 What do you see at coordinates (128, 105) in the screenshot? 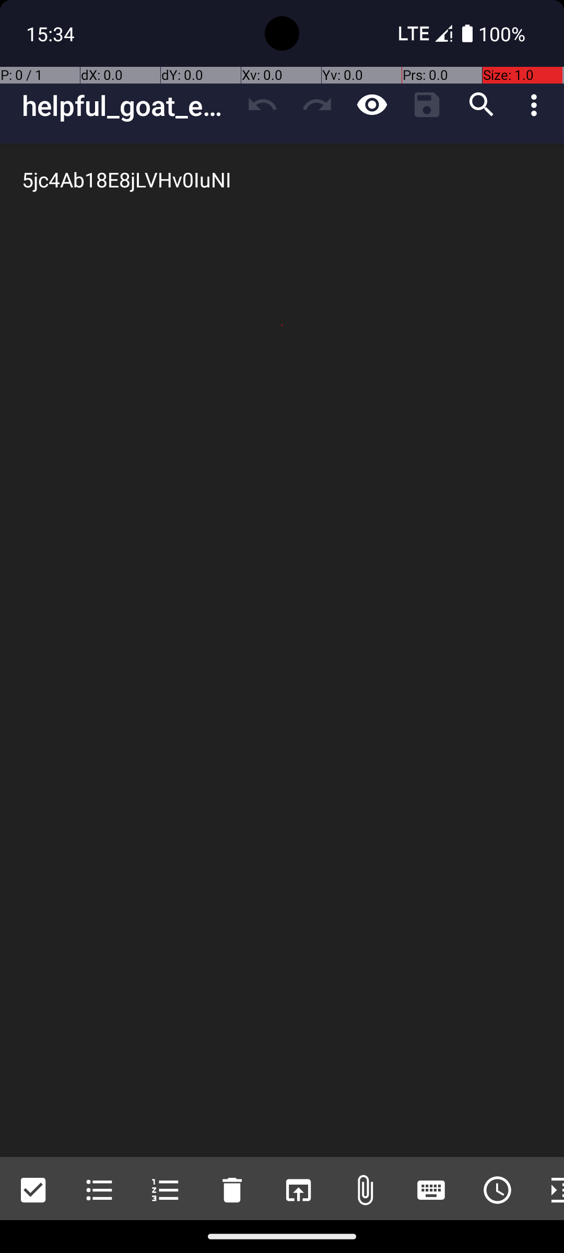
I see `helpful_goat_edited` at bounding box center [128, 105].